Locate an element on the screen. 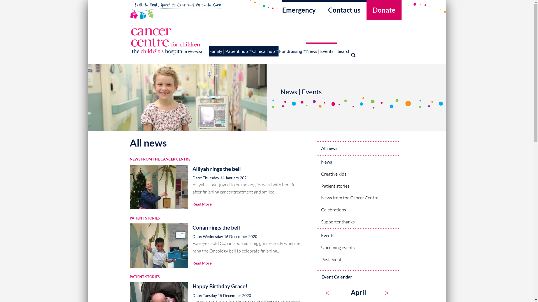 This screenshot has height=302, width=538. PATIENT STORIES is located at coordinates (145, 218).